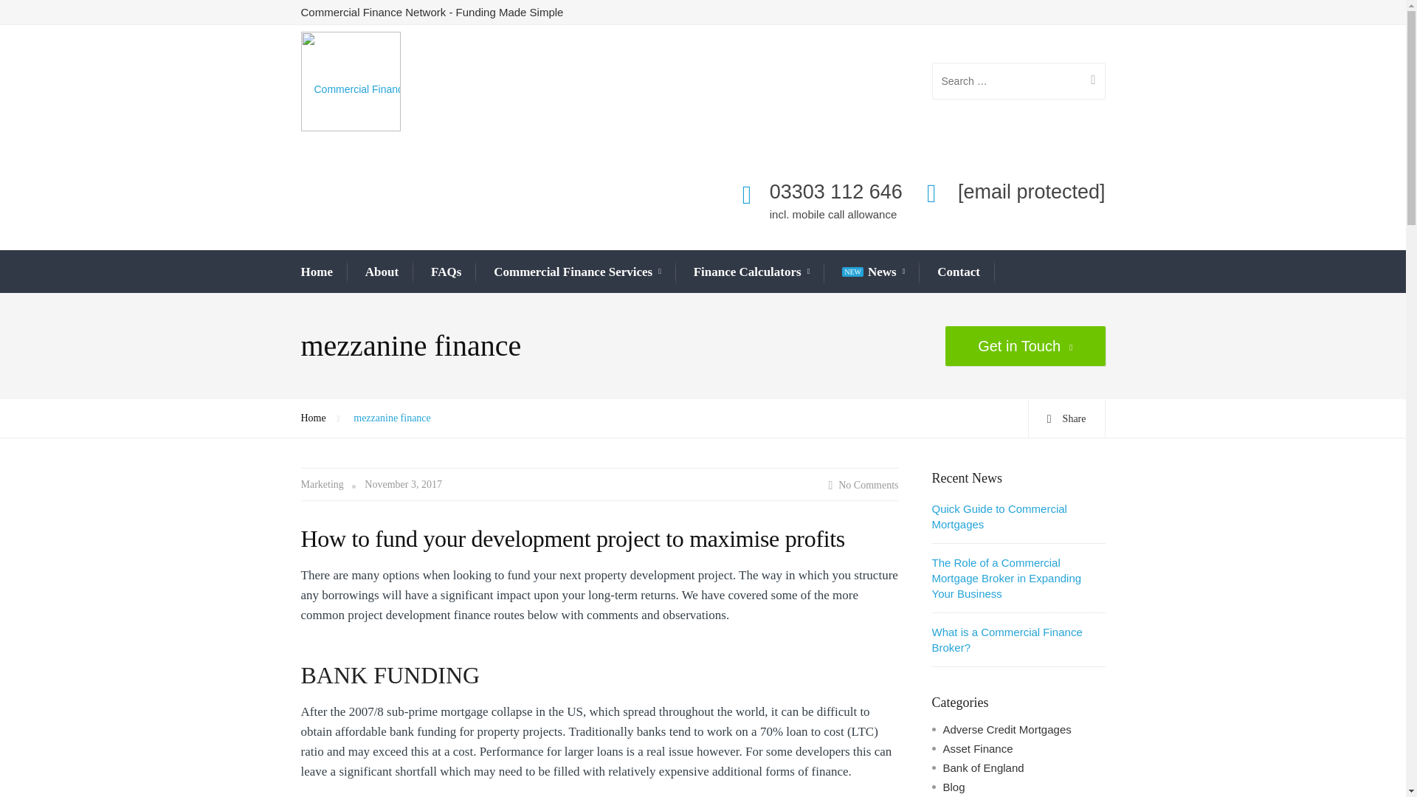  What do you see at coordinates (446, 272) in the screenshot?
I see `FAQs` at bounding box center [446, 272].